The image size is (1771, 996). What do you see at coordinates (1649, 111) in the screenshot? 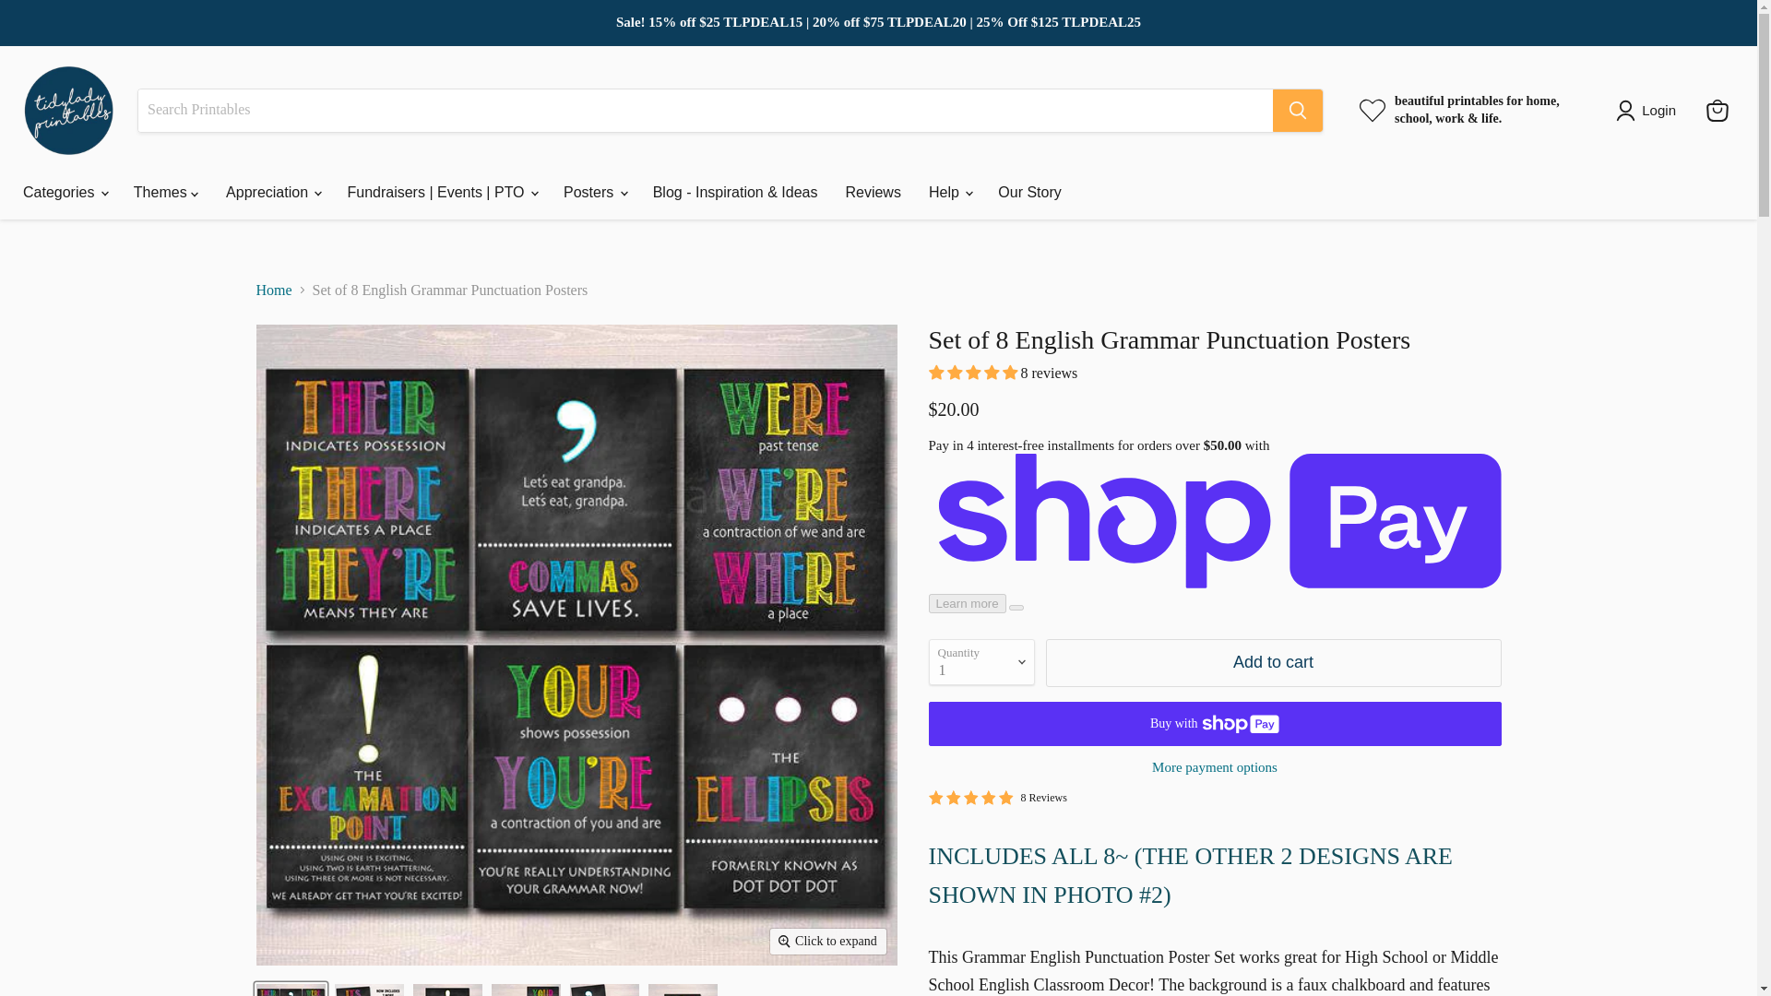
I see `Login` at bounding box center [1649, 111].